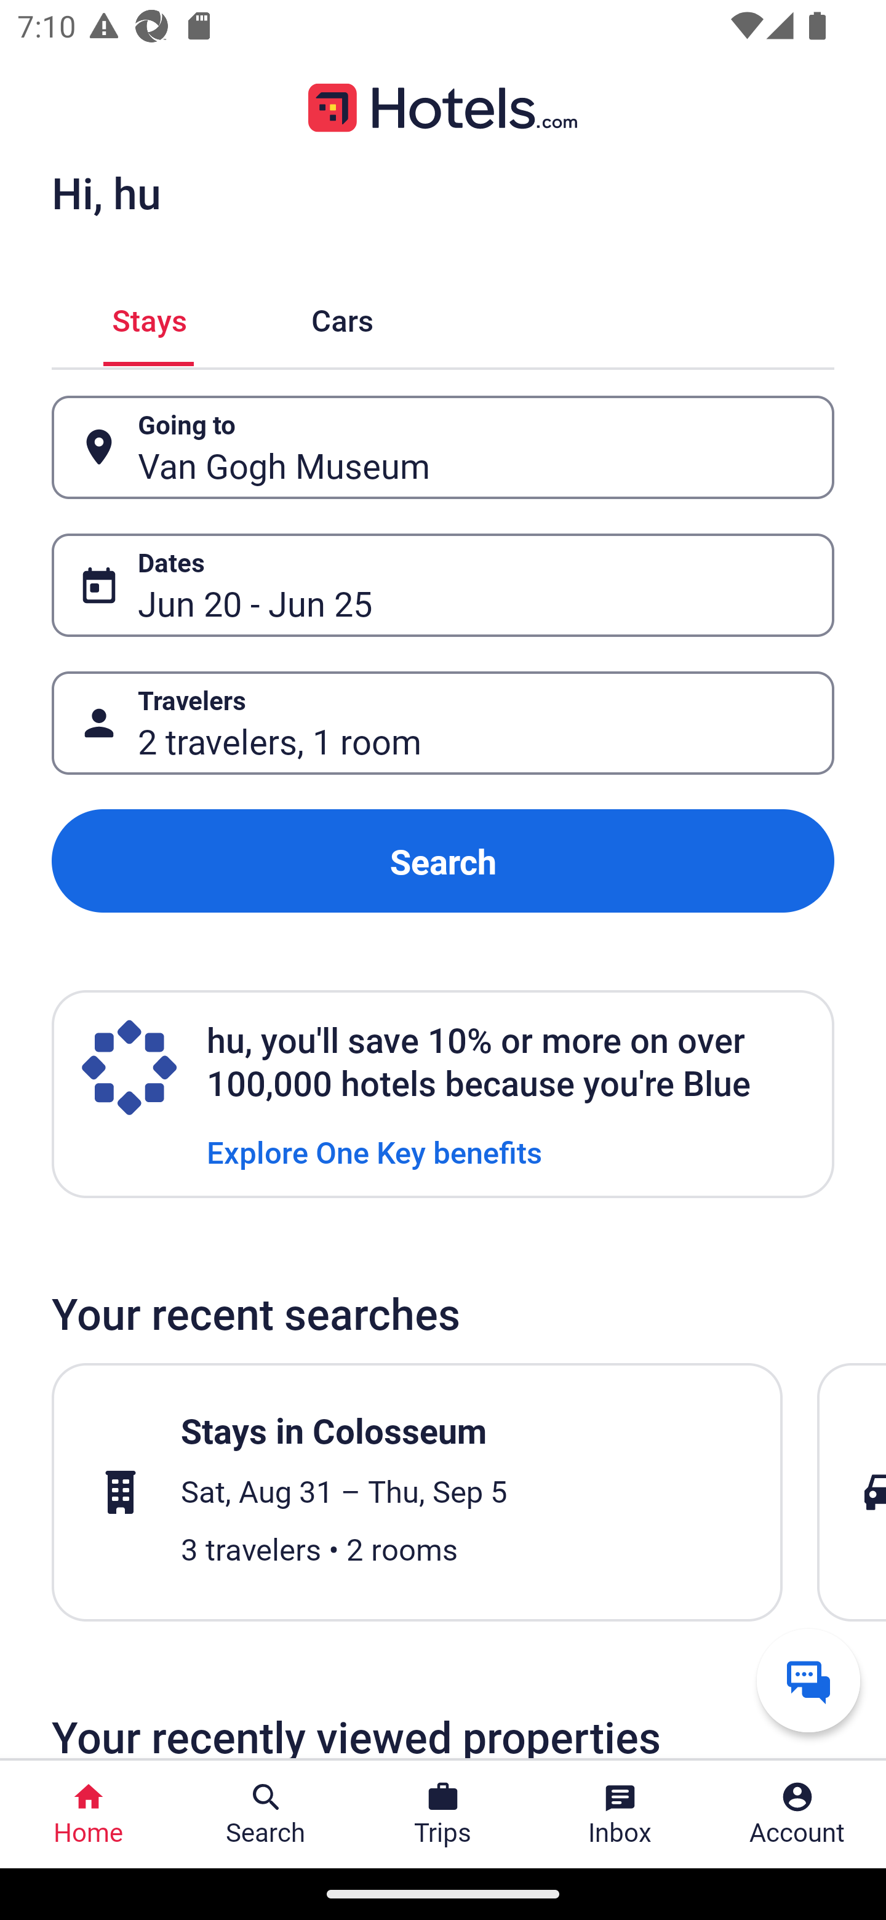 The height and width of the screenshot is (1920, 886). Describe the element at coordinates (443, 860) in the screenshot. I see `Search` at that location.